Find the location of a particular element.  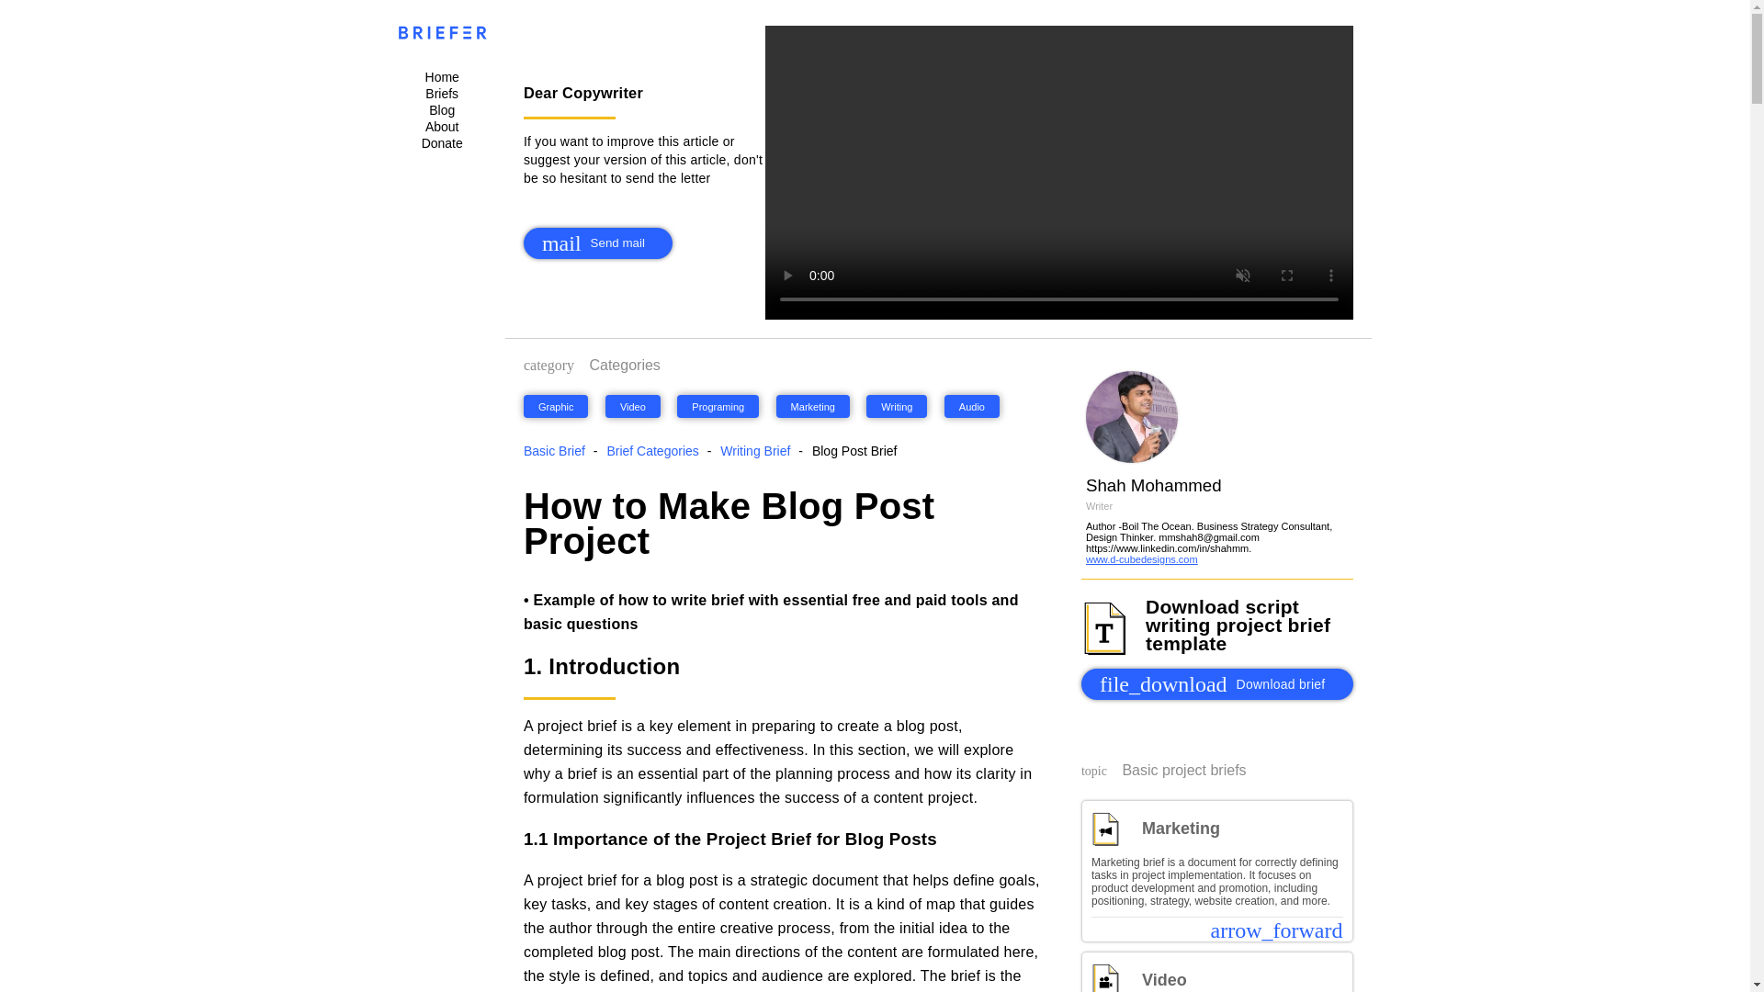

Writing Brief is located at coordinates (441, 110).